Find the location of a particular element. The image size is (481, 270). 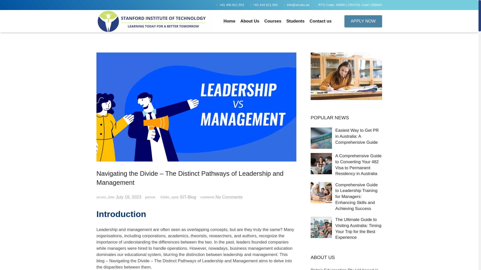

No Comments is located at coordinates (229, 197).